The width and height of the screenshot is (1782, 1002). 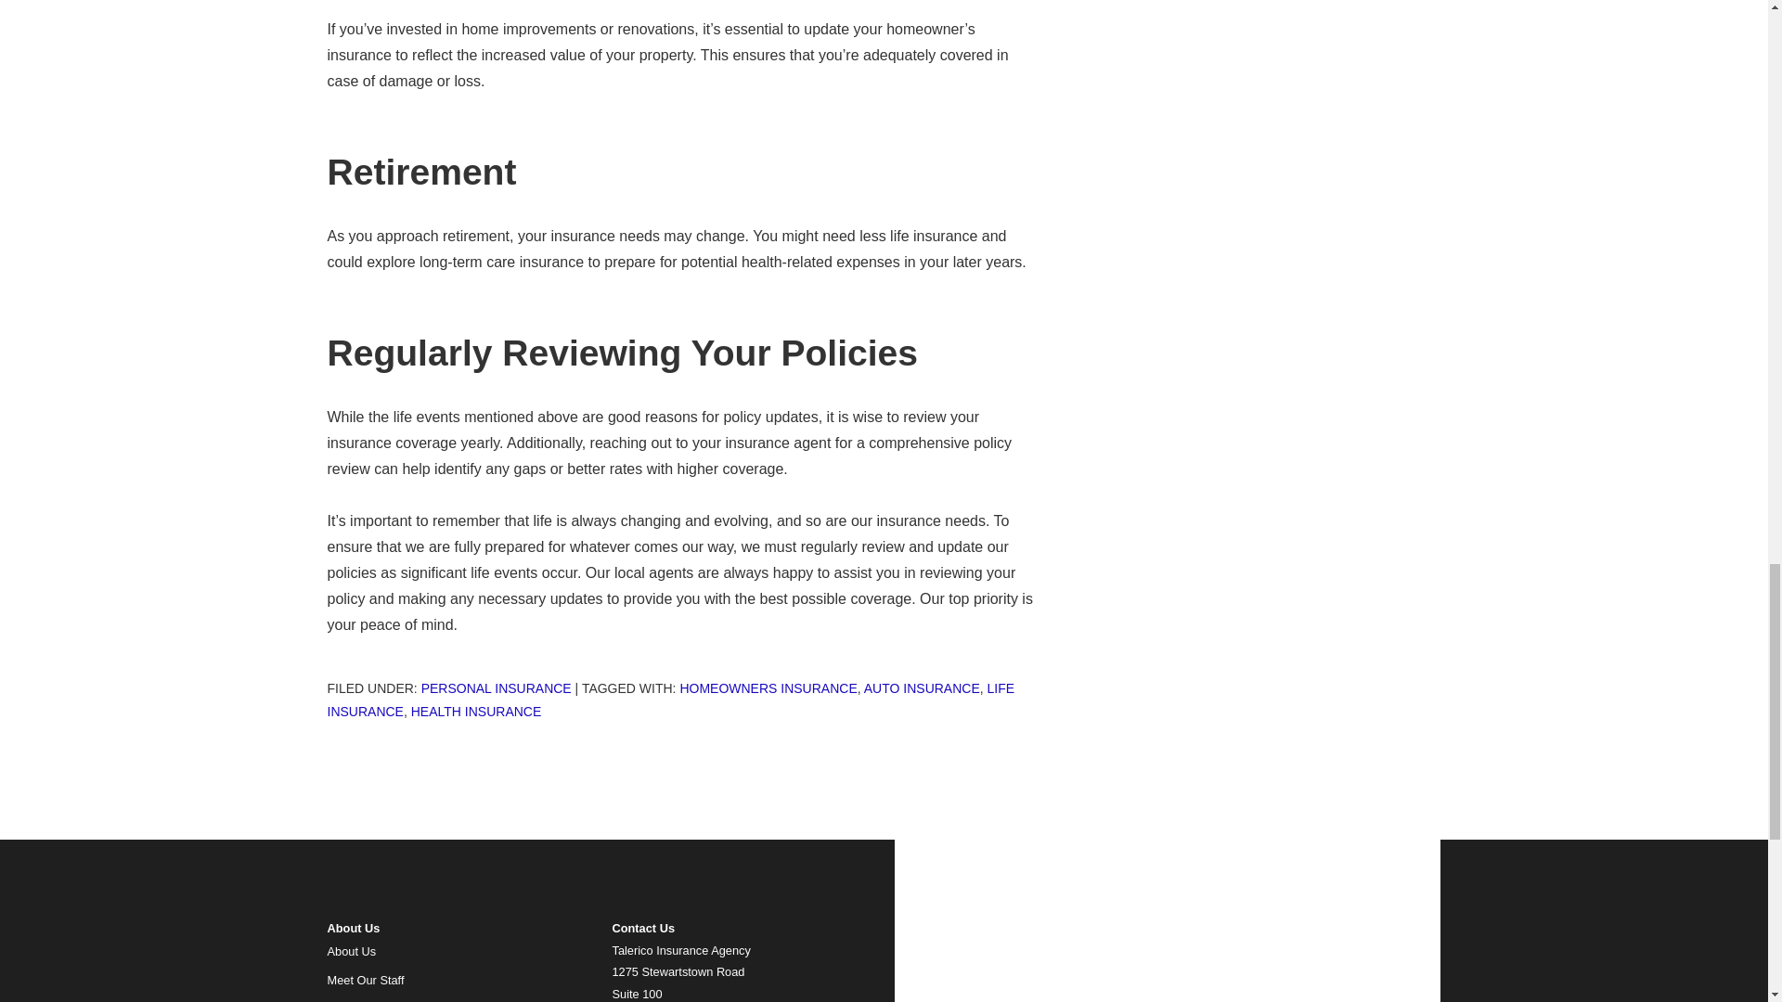 I want to click on Life Insurance, so click(x=670, y=700).